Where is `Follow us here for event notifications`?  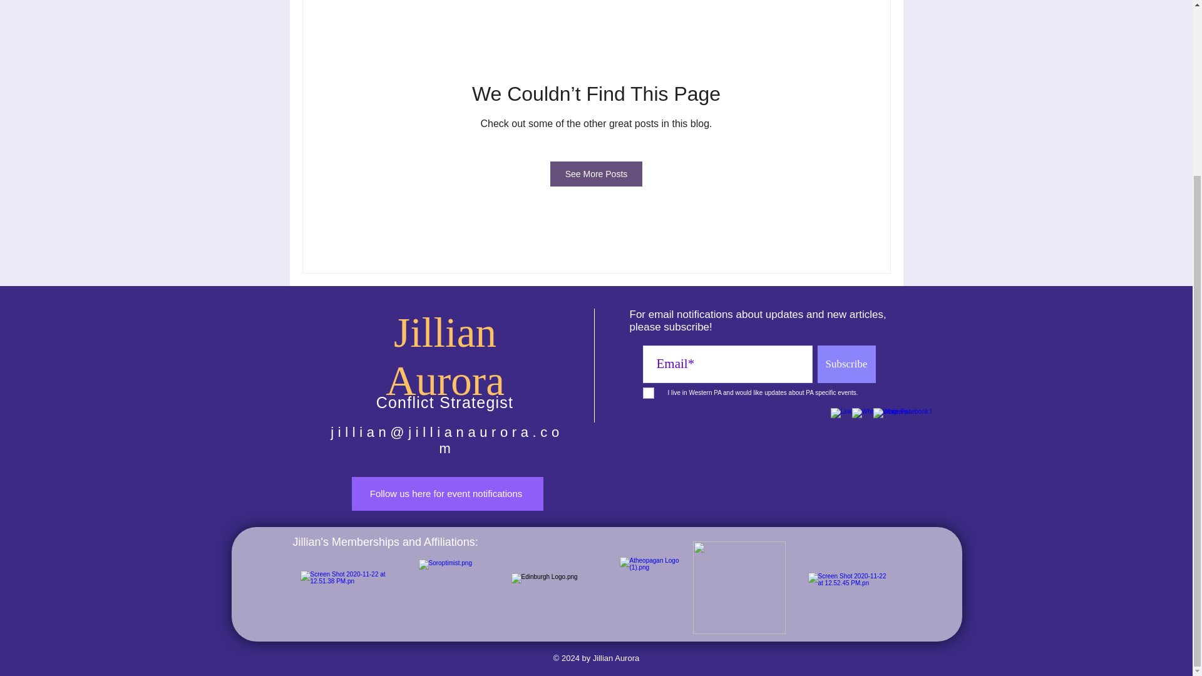 Follow us here for event notifications is located at coordinates (447, 494).